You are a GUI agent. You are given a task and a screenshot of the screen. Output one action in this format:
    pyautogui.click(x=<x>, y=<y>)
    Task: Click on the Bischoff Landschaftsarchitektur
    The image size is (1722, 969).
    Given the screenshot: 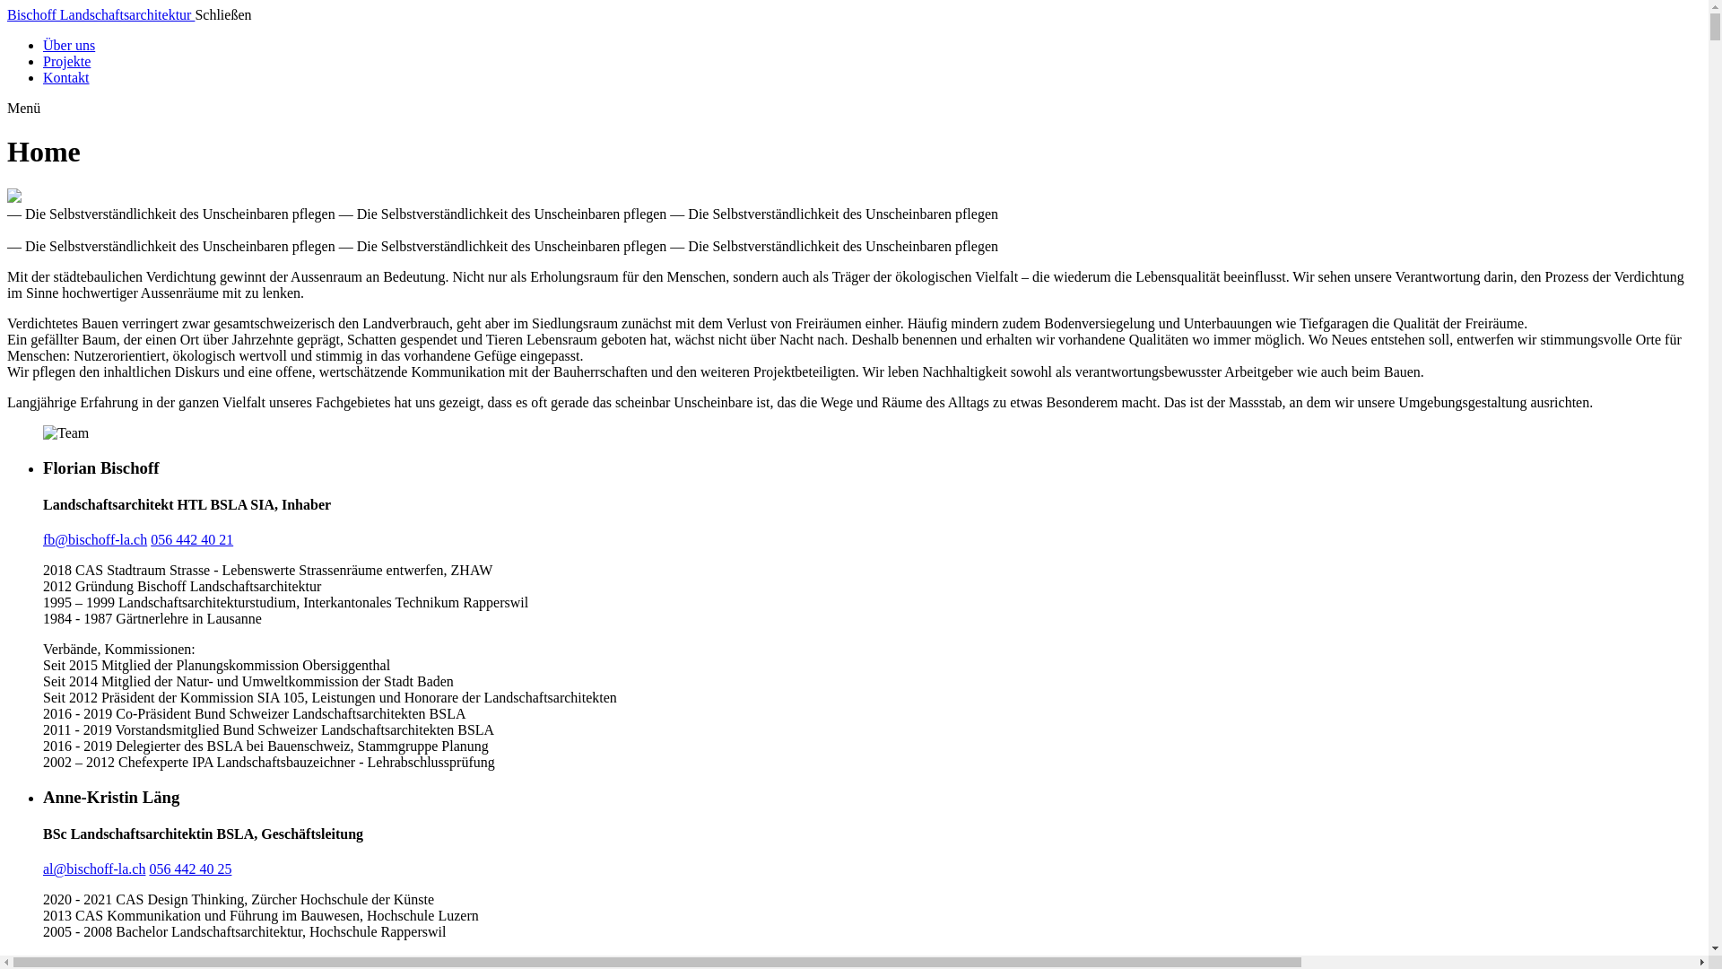 What is the action you would take?
    pyautogui.click(x=100, y=14)
    